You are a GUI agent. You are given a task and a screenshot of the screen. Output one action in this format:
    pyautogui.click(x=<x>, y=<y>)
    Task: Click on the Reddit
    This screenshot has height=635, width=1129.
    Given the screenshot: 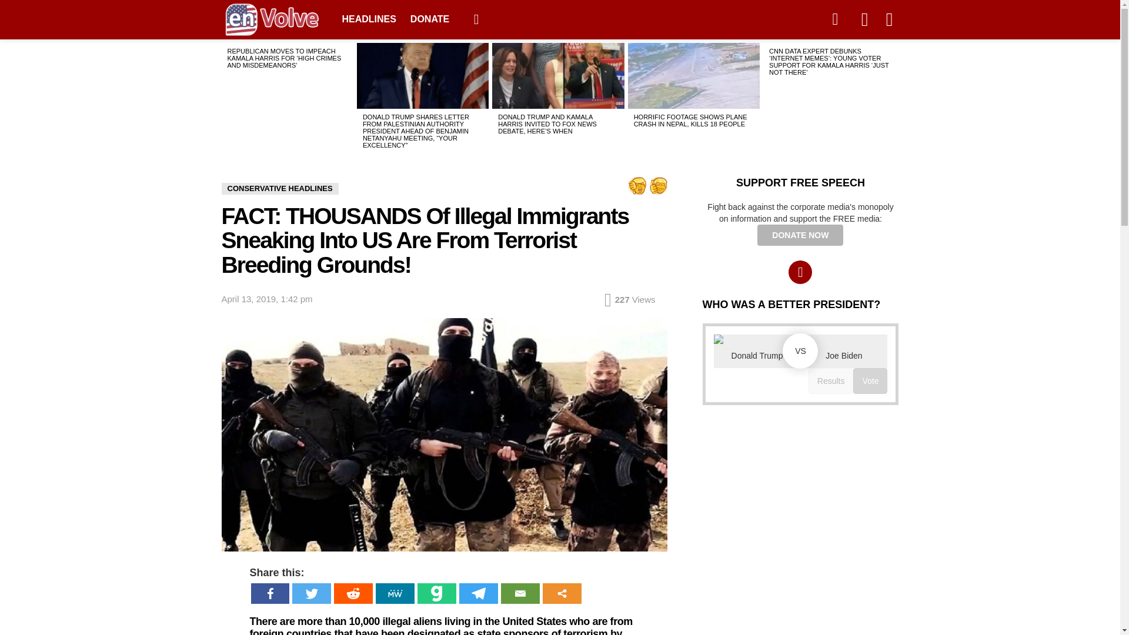 What is the action you would take?
    pyautogui.click(x=354, y=594)
    